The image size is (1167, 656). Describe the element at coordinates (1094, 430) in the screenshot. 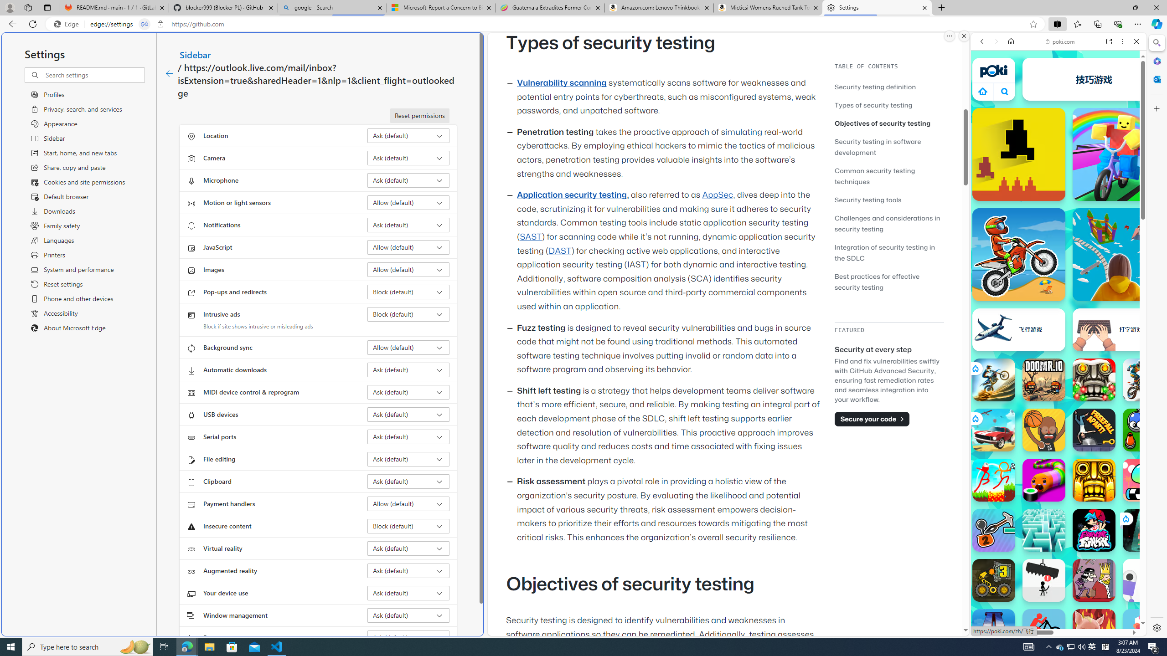

I see `Freefall Apart Freefall Apart` at that location.